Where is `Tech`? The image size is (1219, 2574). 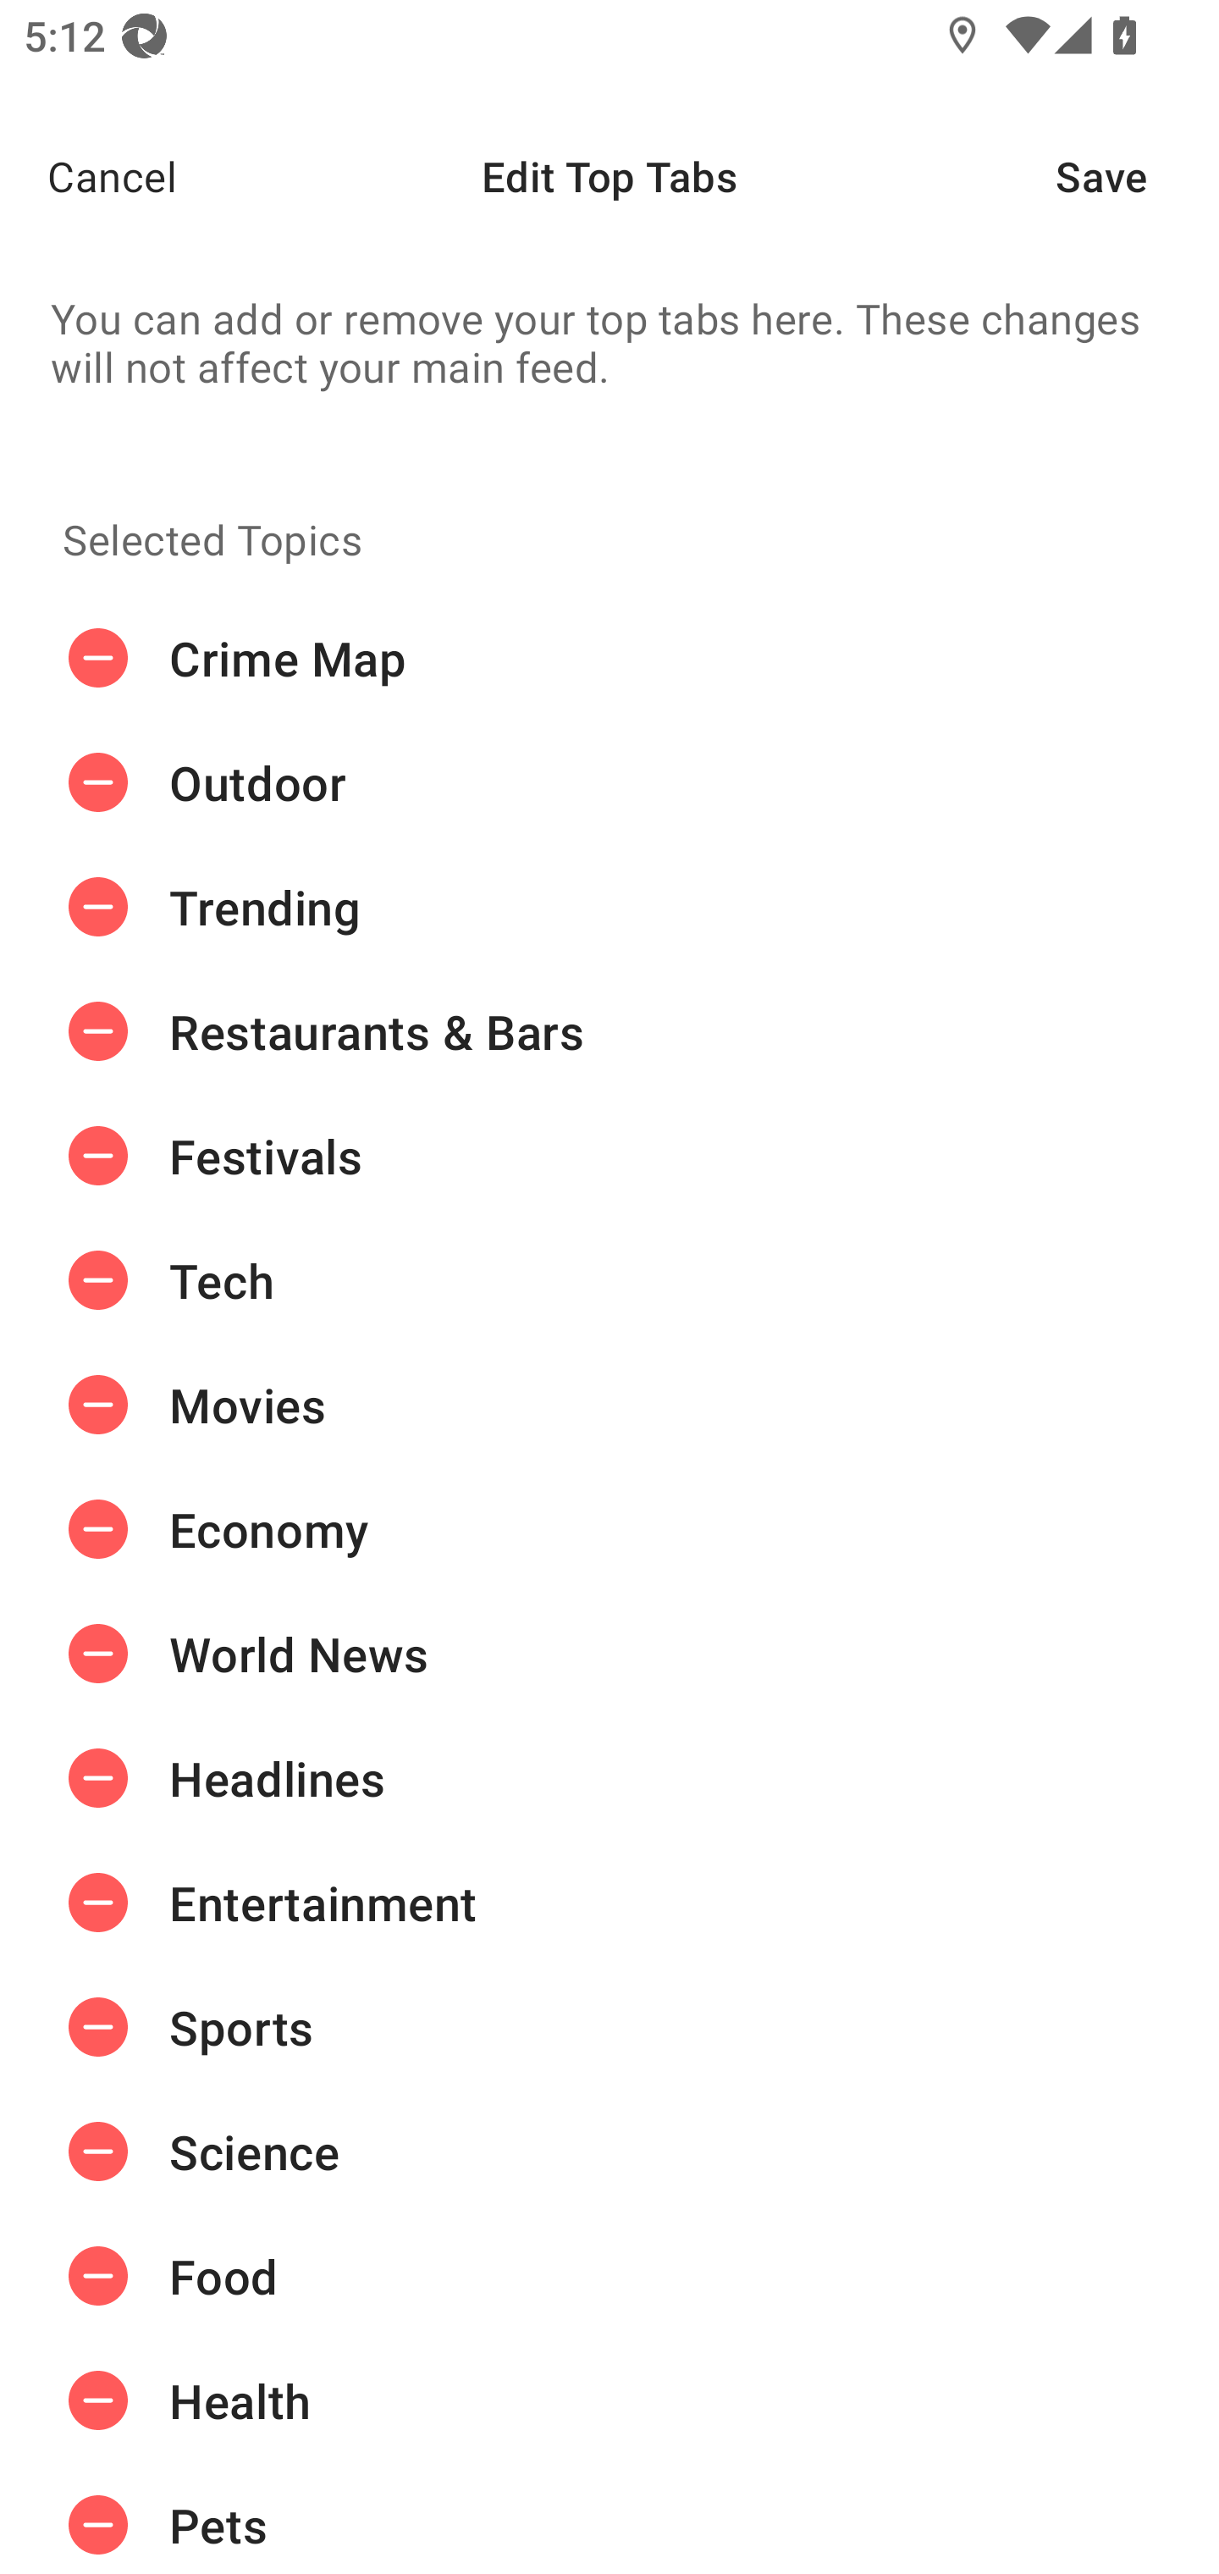 Tech is located at coordinates (609, 1280).